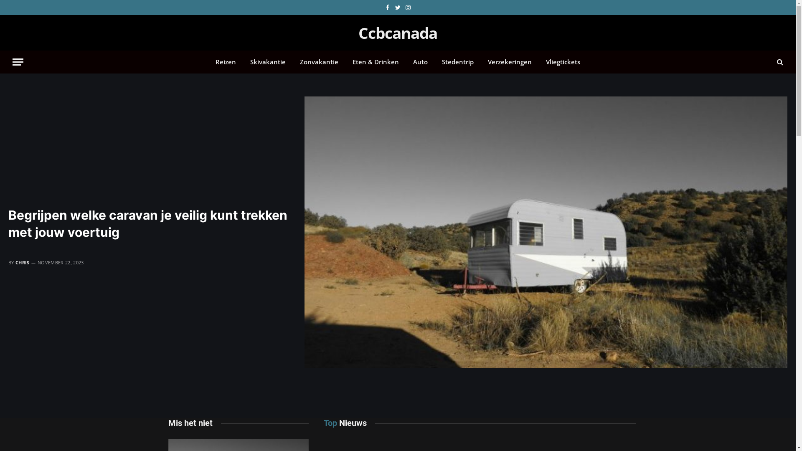 The image size is (802, 451). I want to click on Search, so click(779, 62).